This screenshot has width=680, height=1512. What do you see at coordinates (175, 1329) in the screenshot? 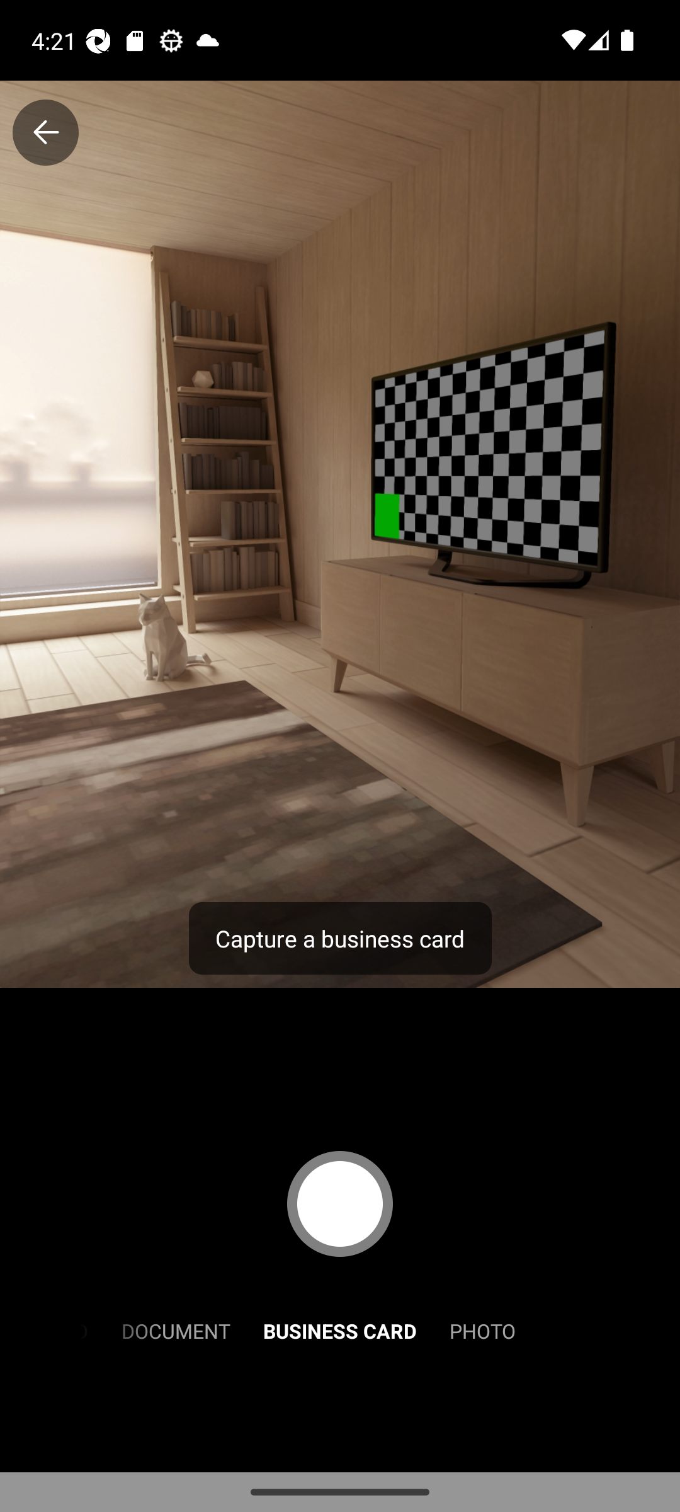
I see `DOCUMENT` at bounding box center [175, 1329].